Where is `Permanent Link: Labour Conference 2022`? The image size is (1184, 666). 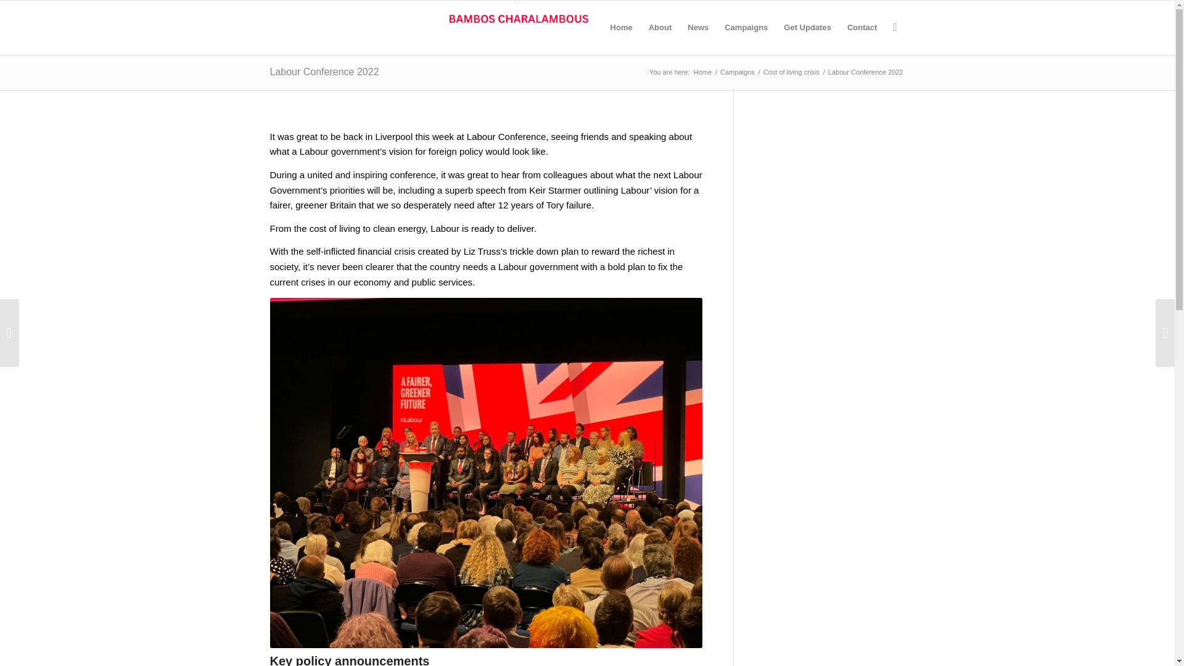 Permanent Link: Labour Conference 2022 is located at coordinates (324, 72).